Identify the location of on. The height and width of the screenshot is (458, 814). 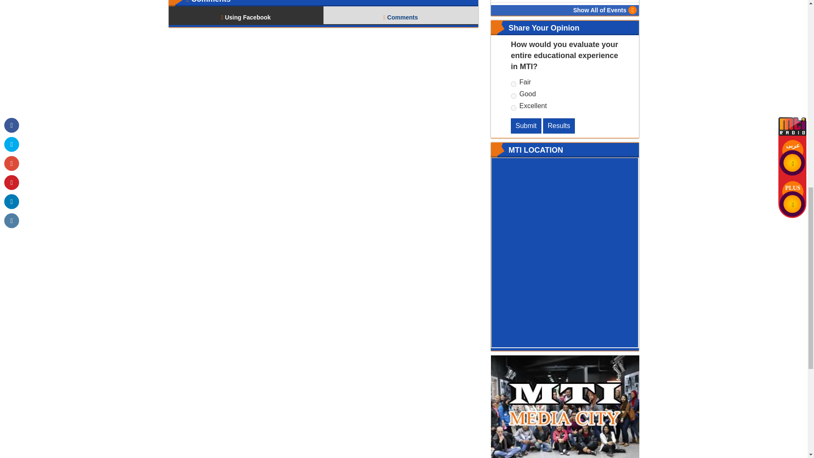
(513, 84).